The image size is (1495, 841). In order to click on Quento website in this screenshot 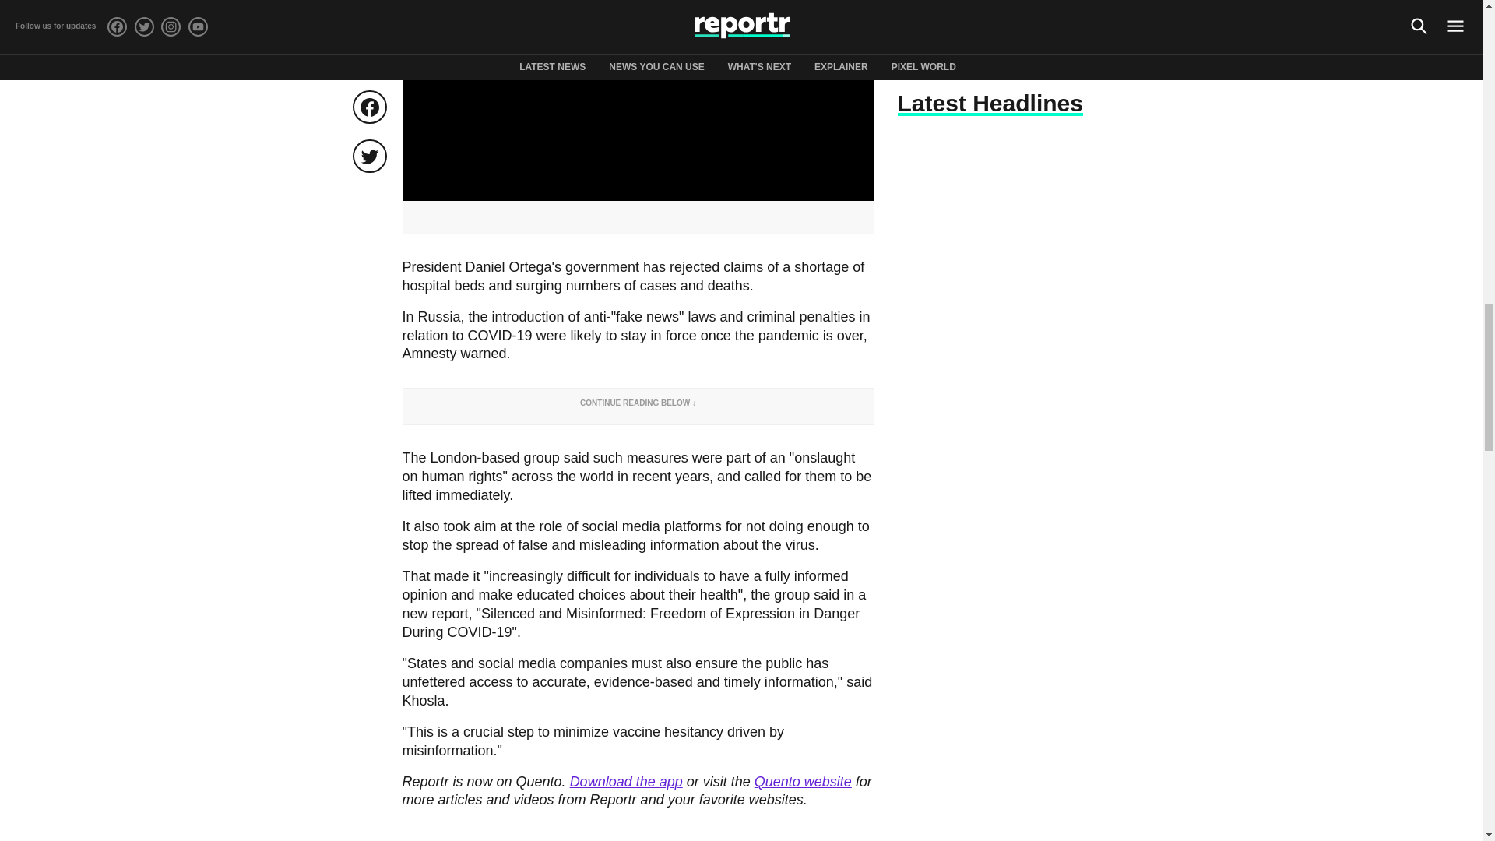, I will do `click(804, 782)`.